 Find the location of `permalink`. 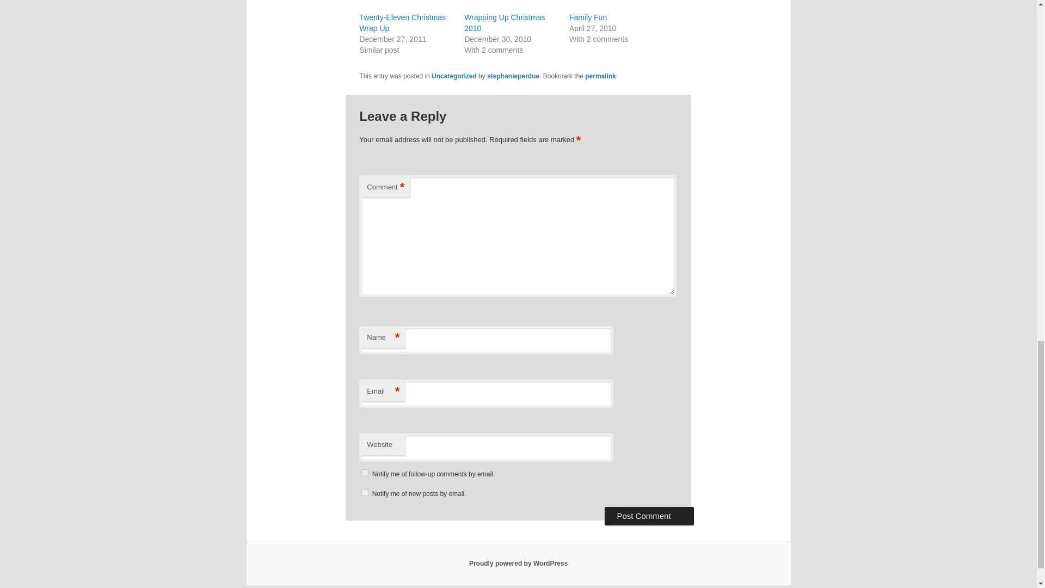

permalink is located at coordinates (601, 76).